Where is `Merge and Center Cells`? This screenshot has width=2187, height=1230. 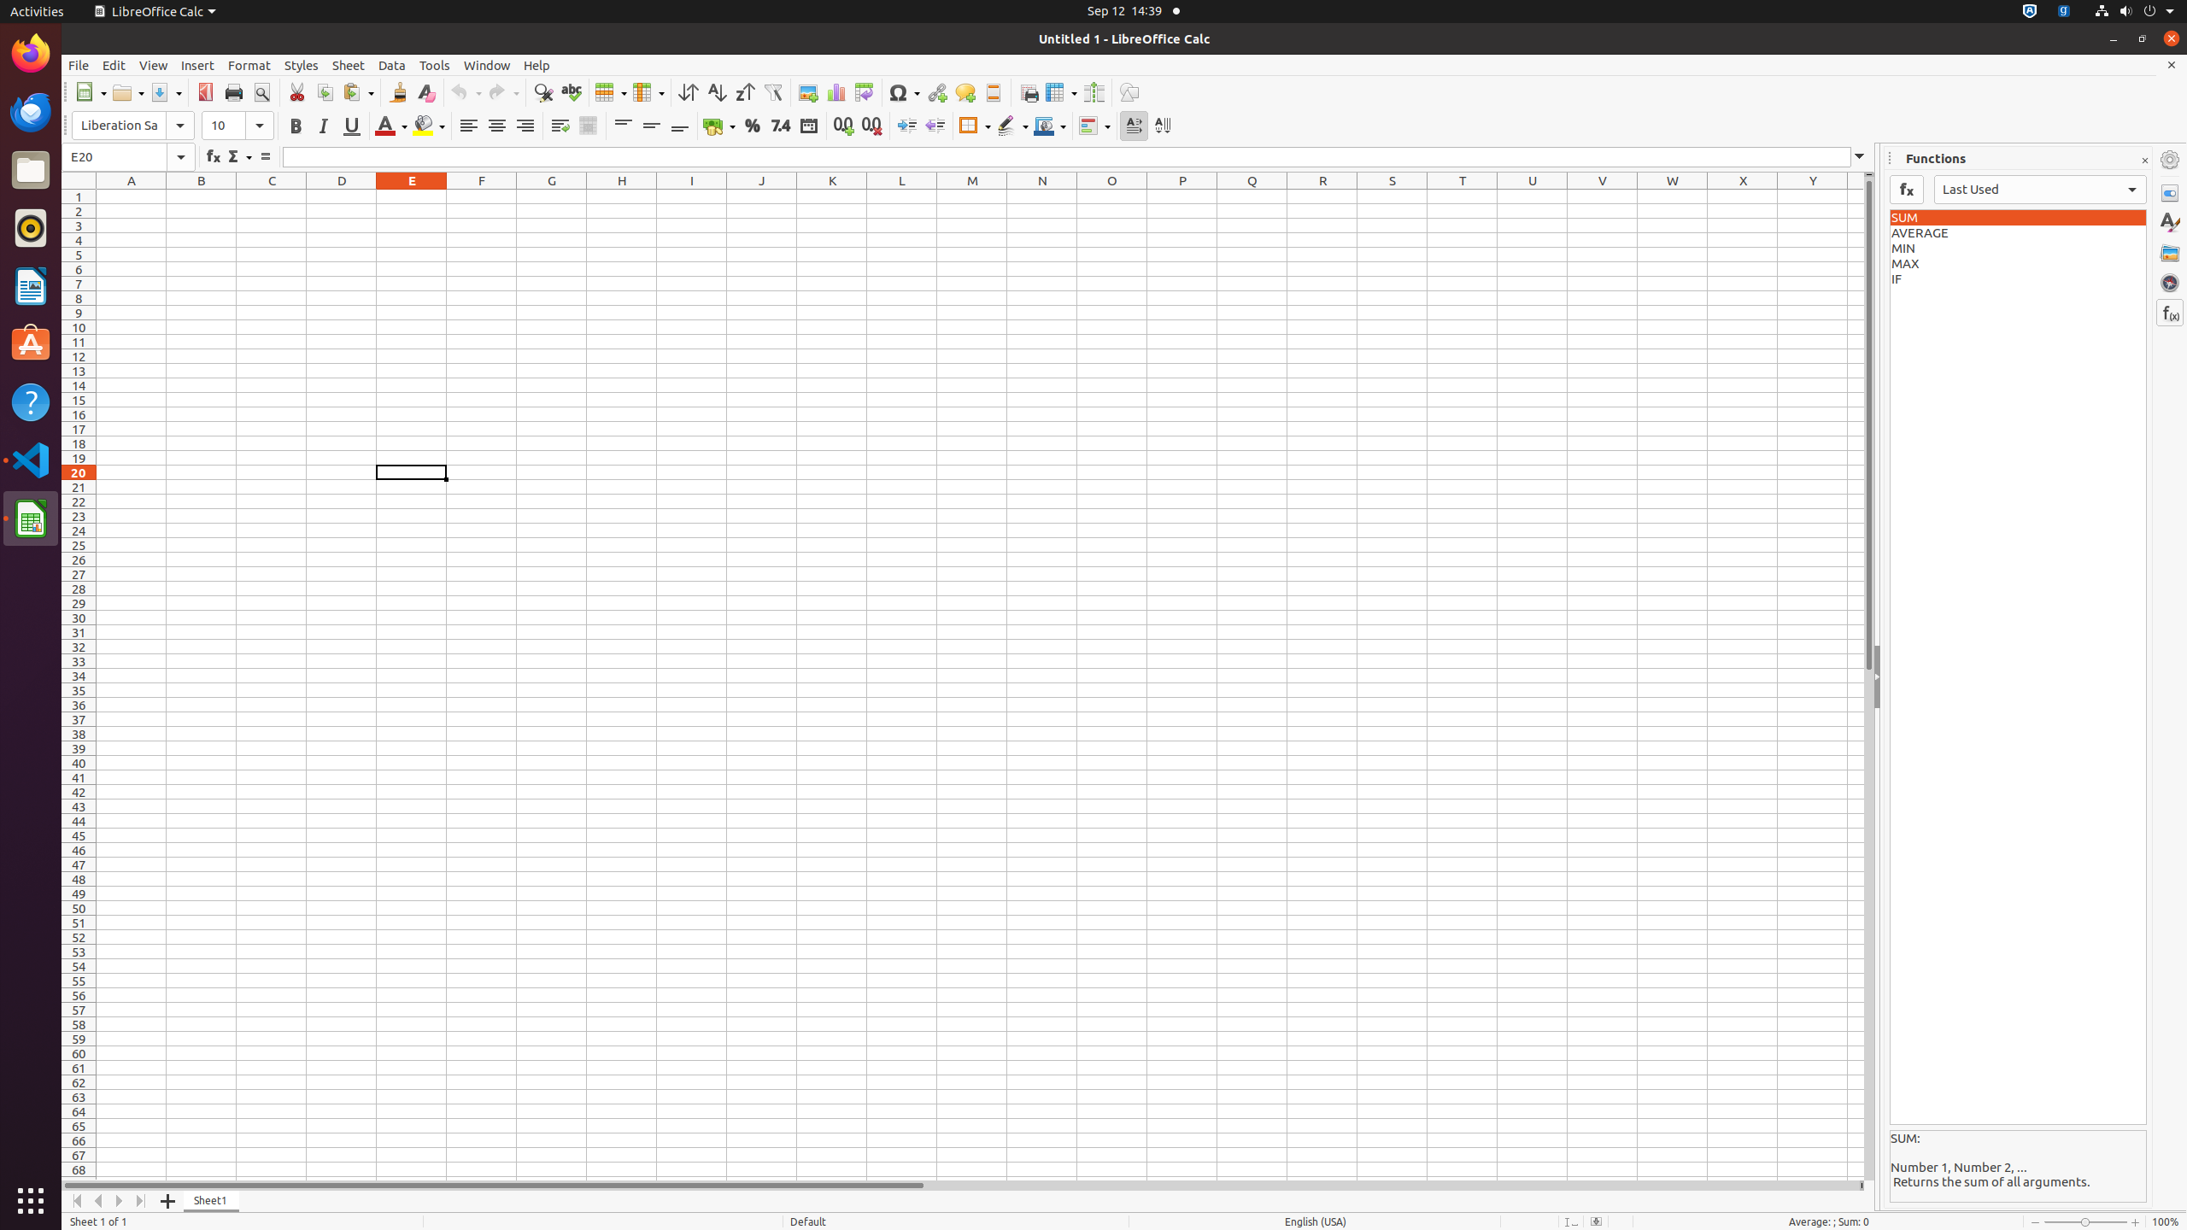 Merge and Center Cells is located at coordinates (588, 126).